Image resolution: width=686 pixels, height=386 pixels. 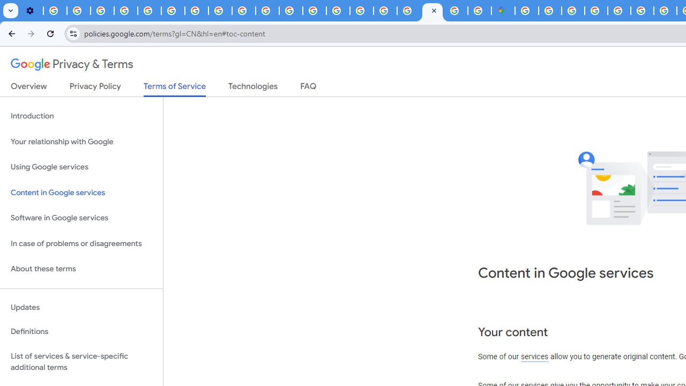 What do you see at coordinates (81, 218) in the screenshot?
I see `Software in Google services` at bounding box center [81, 218].